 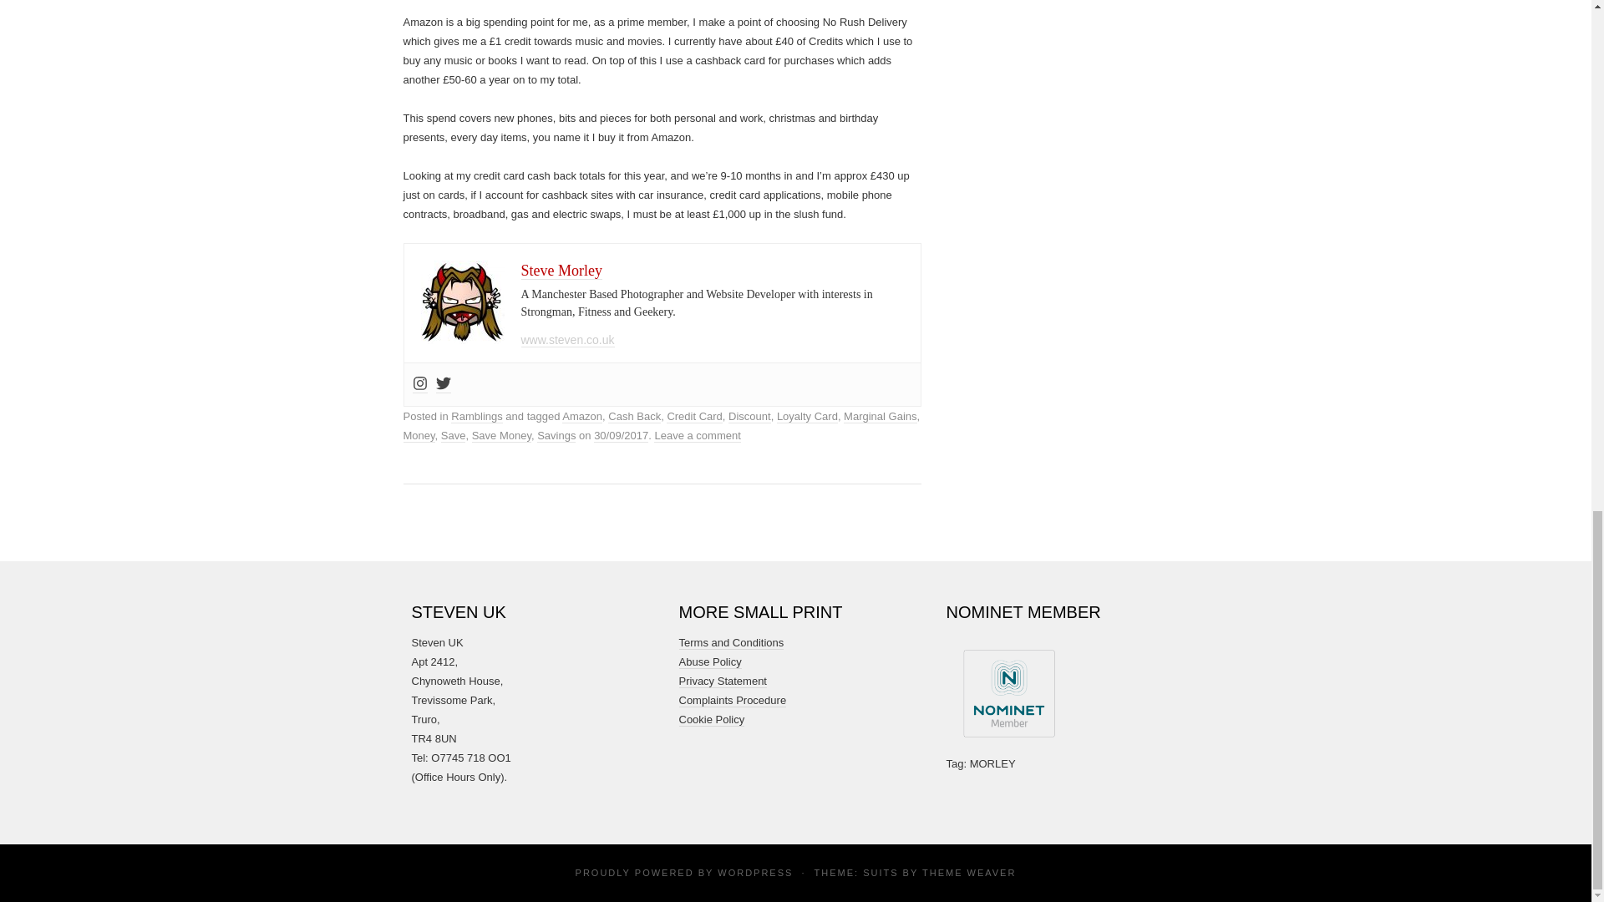 What do you see at coordinates (476, 416) in the screenshot?
I see `Ramblings` at bounding box center [476, 416].